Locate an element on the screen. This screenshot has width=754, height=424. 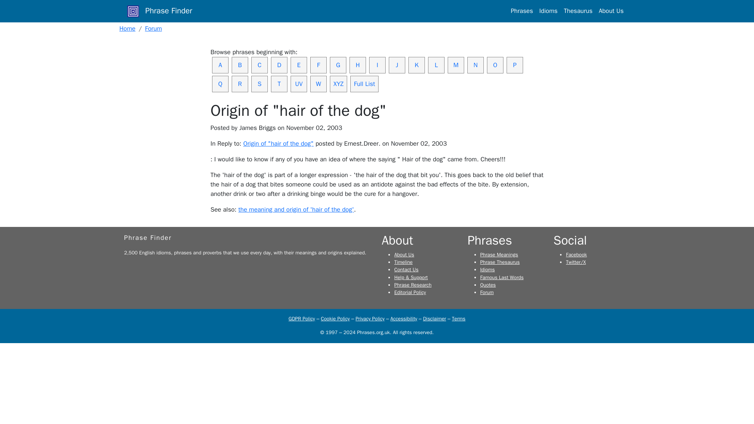
Sayings and idioms that begin with the letter G is located at coordinates (338, 65).